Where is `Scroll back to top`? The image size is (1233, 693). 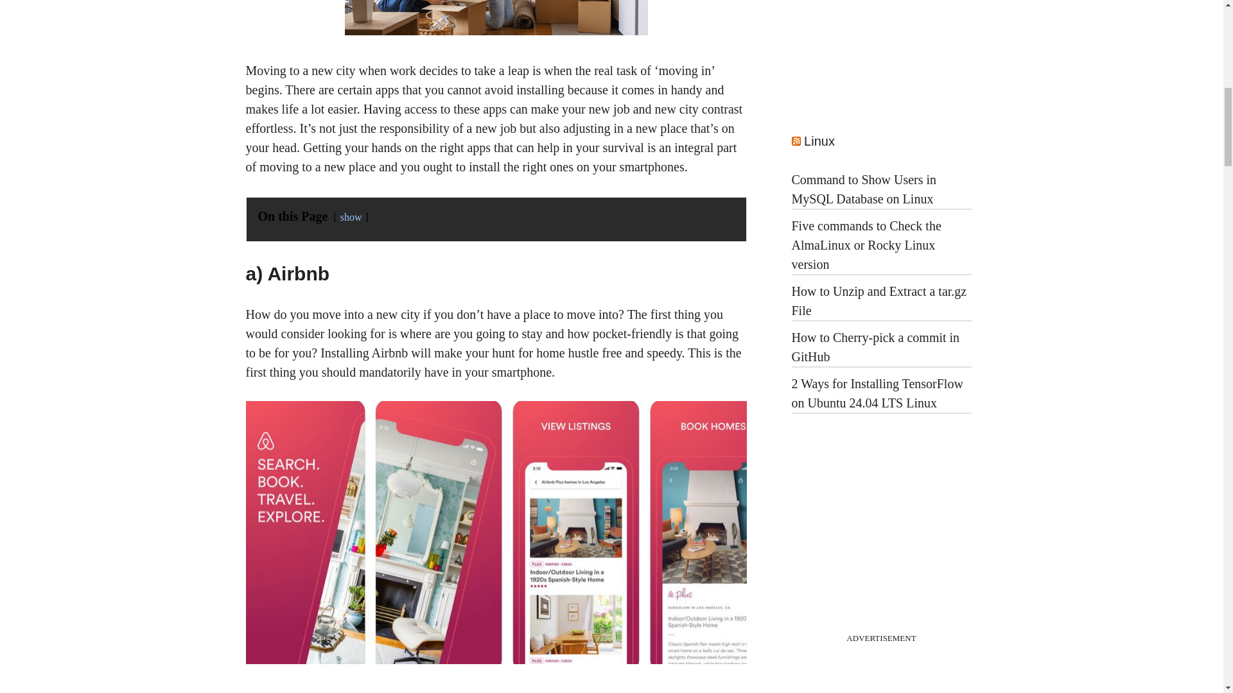 Scroll back to top is located at coordinates (1191, 609).